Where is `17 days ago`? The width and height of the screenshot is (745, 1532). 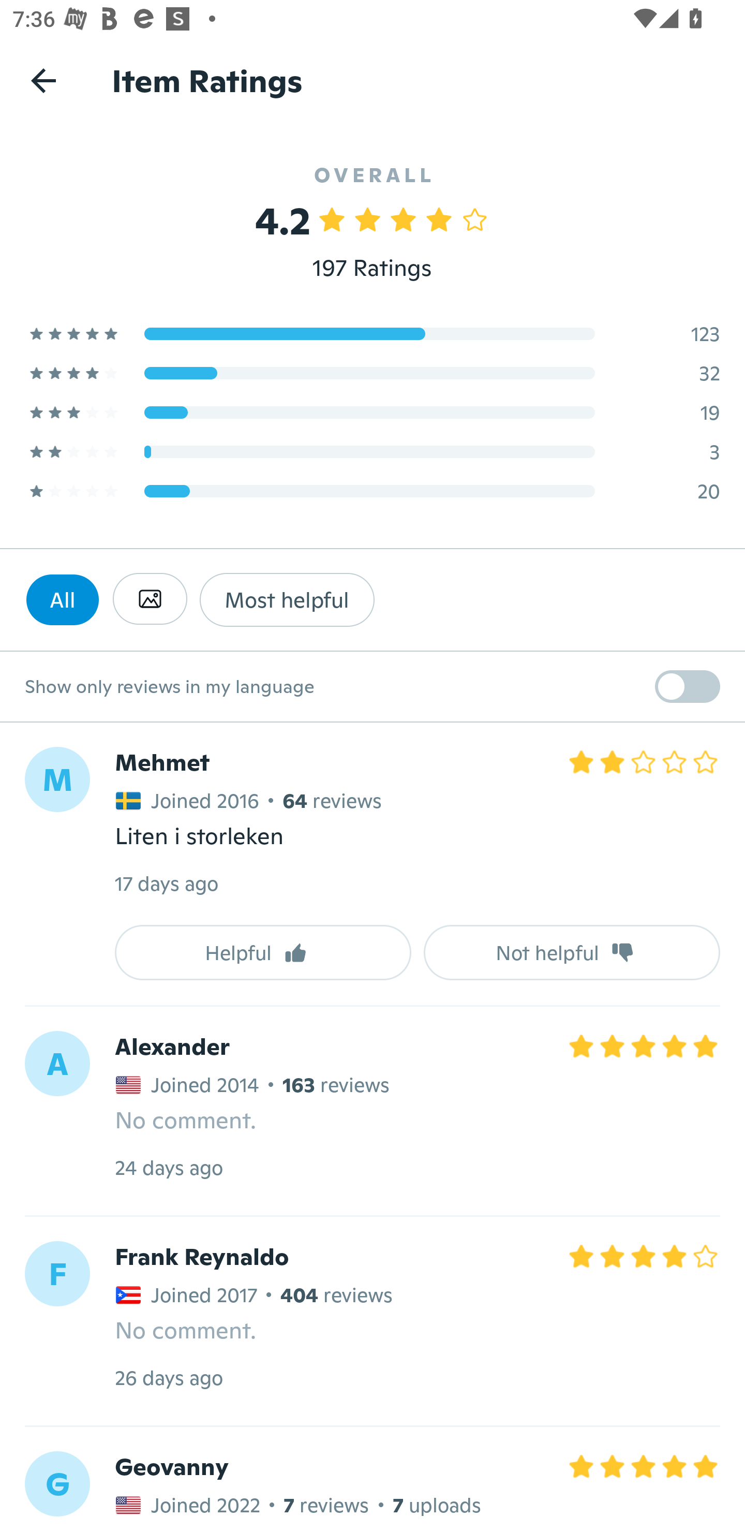
17 days ago is located at coordinates (166, 883).